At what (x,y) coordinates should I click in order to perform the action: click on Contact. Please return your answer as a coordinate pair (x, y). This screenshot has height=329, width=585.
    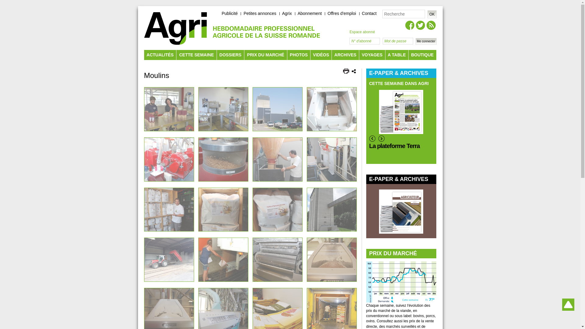
    Looking at the image, I should click on (369, 13).